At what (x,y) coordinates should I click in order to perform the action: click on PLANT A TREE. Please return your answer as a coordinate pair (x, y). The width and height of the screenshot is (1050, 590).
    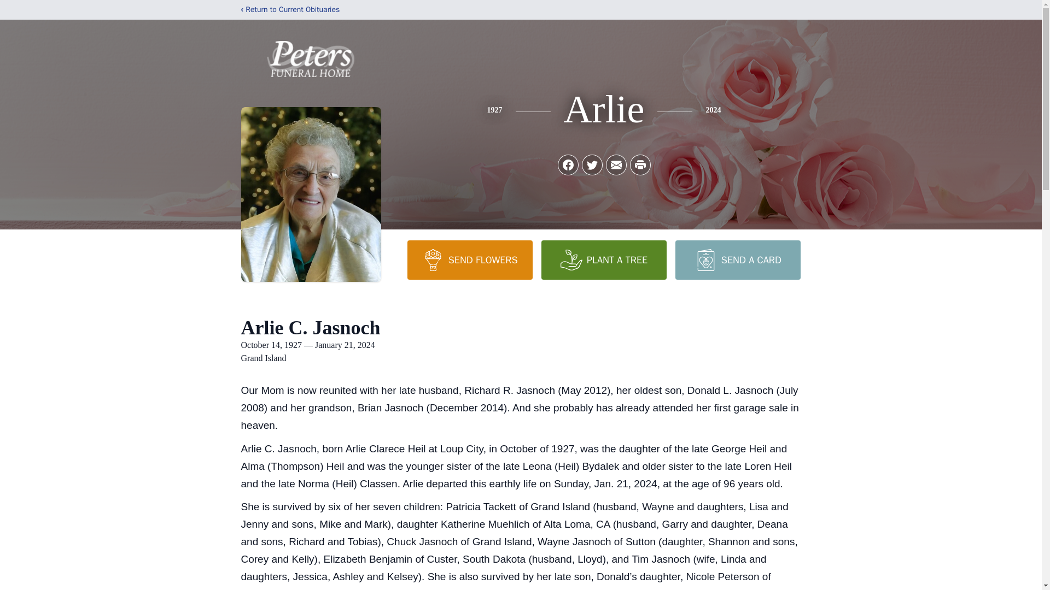
    Looking at the image, I should click on (604, 259).